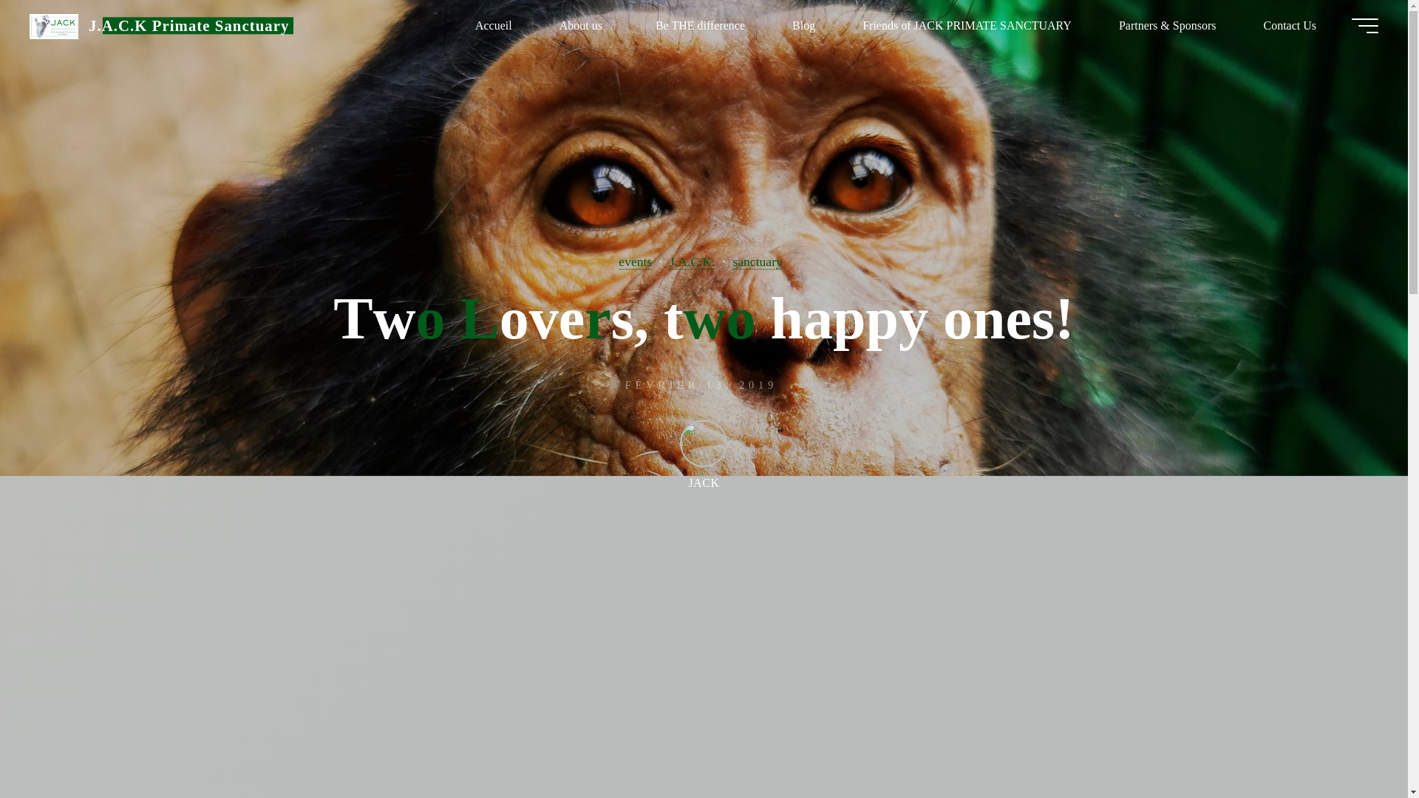  What do you see at coordinates (803, 25) in the screenshot?
I see `Blog` at bounding box center [803, 25].